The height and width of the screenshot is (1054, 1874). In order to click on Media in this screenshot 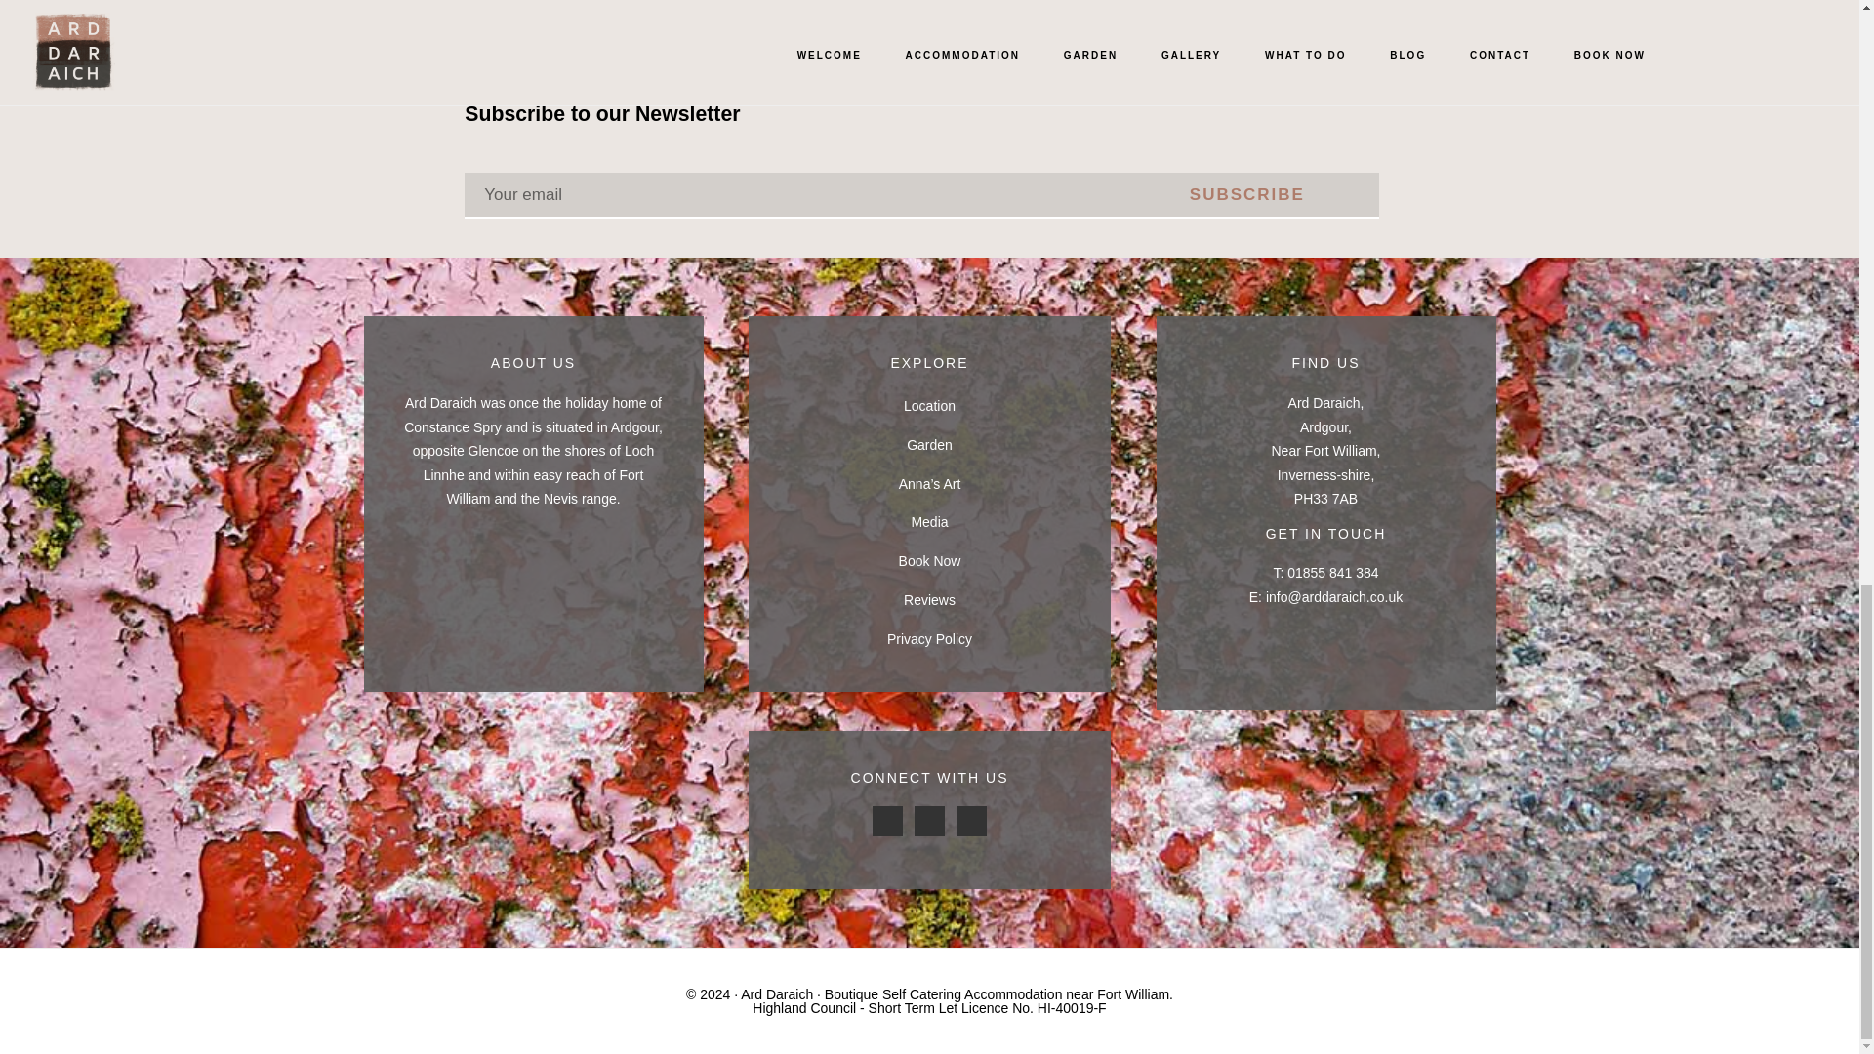, I will do `click(929, 522)`.